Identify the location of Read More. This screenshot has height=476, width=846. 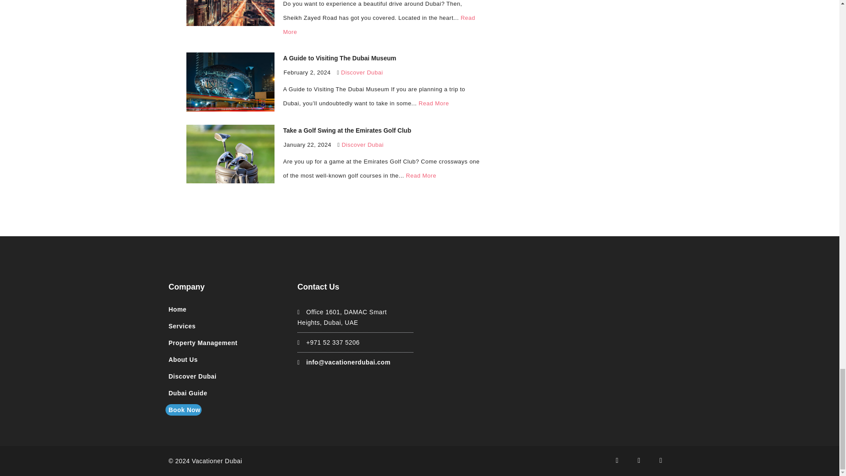
(434, 103).